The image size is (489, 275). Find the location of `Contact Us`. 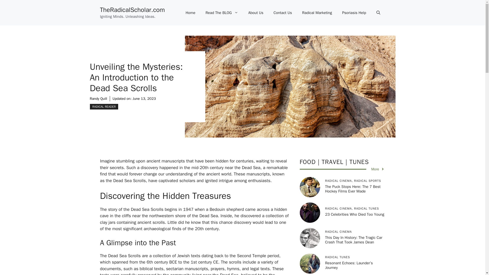

Contact Us is located at coordinates (283, 13).